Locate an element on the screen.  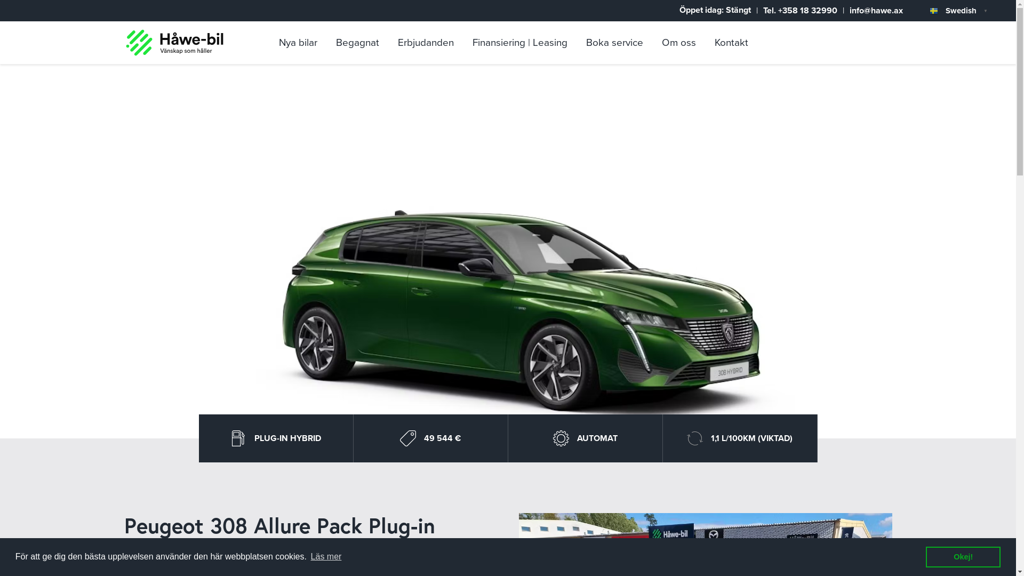
Om oss is located at coordinates (681, 43).